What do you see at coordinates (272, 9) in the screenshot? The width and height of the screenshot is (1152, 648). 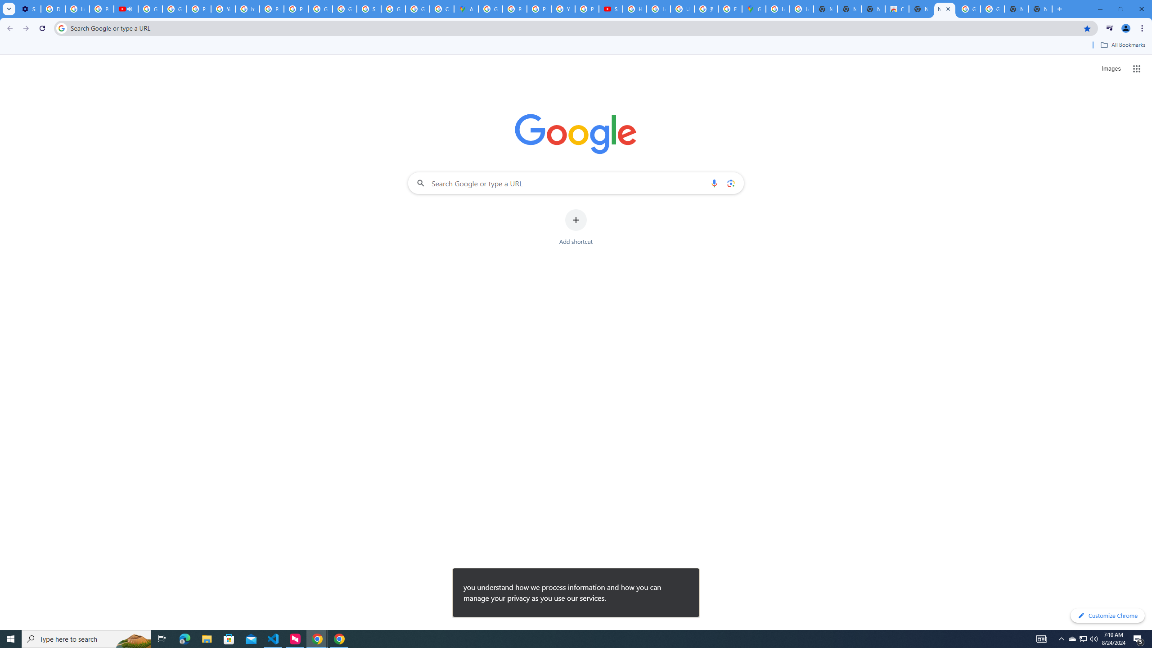 I see `Privacy Help Center - Policies Help` at bounding box center [272, 9].